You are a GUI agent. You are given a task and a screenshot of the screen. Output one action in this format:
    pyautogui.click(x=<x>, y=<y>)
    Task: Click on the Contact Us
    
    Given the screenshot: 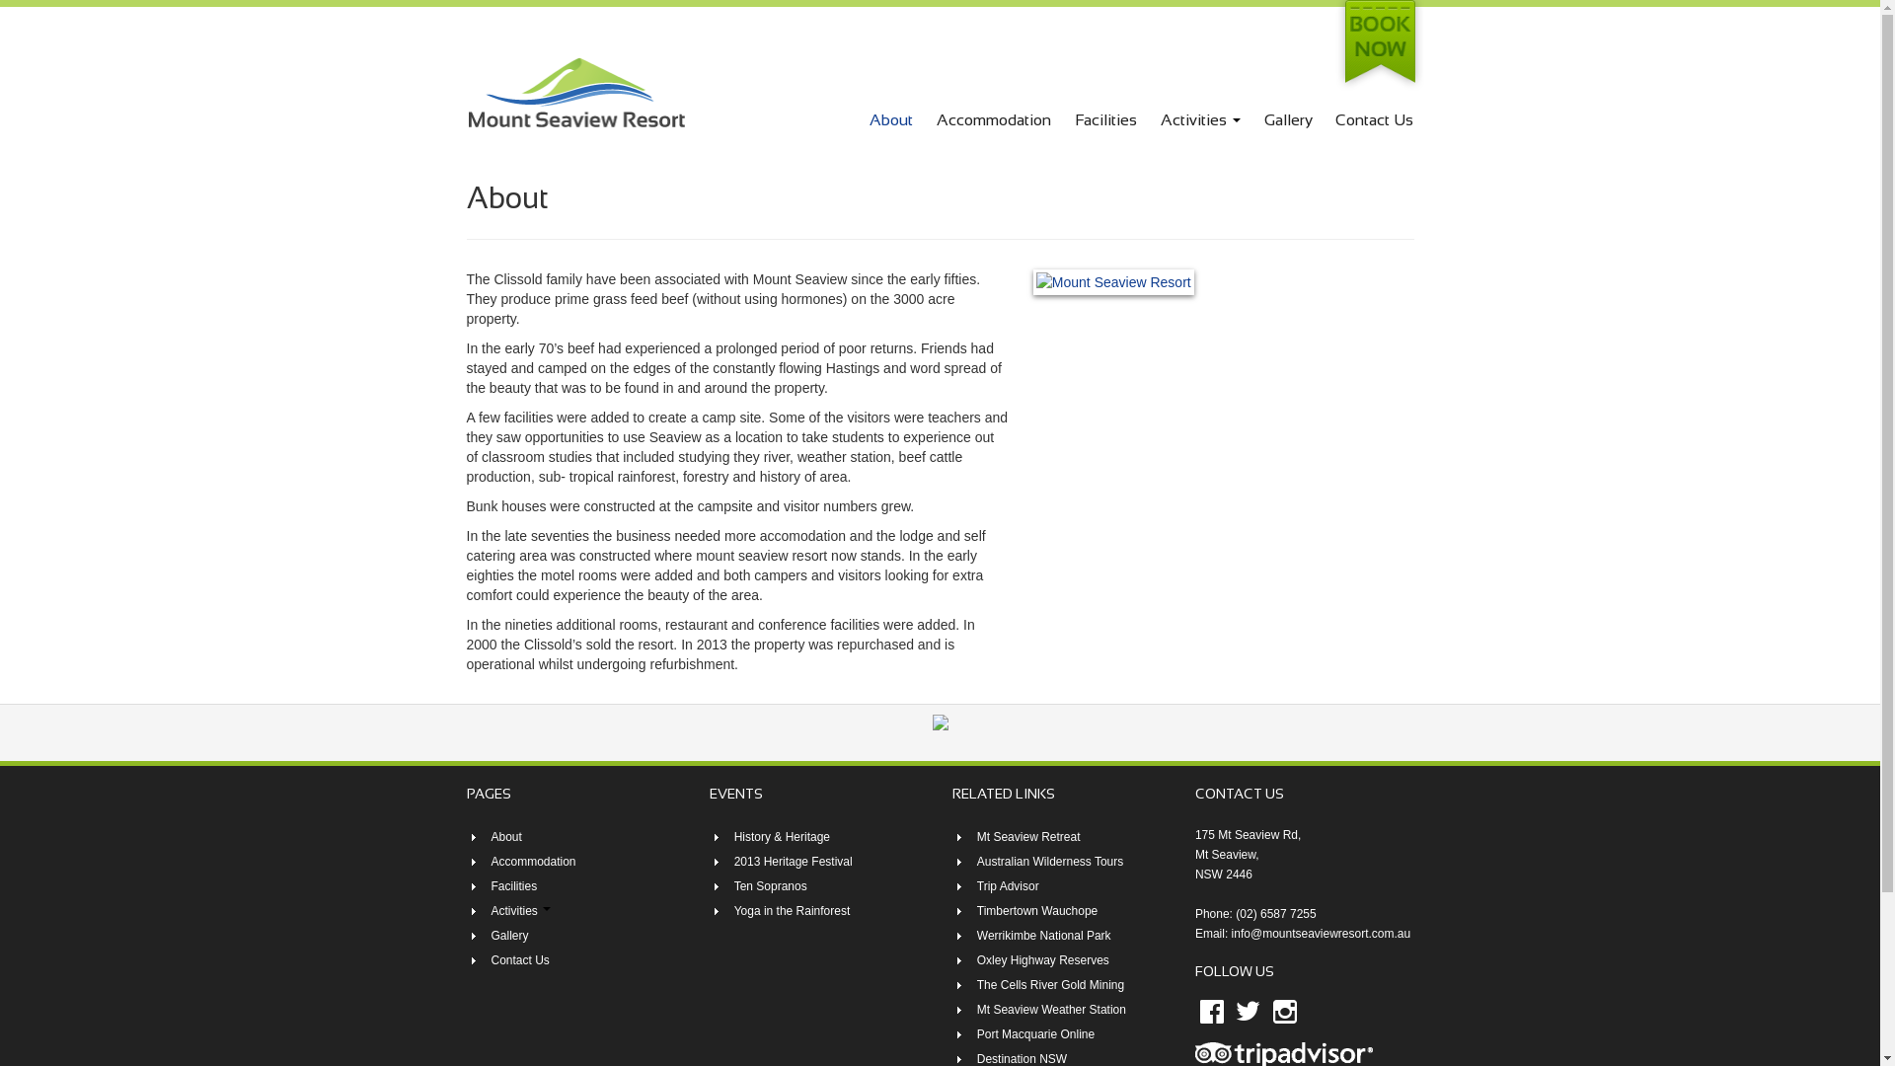 What is the action you would take?
    pyautogui.click(x=1374, y=120)
    